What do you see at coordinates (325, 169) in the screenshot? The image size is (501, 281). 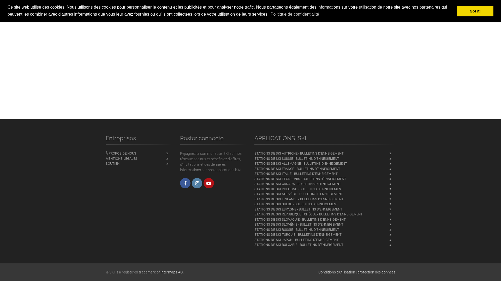 I see `STATIONS DE SKI FRANCE - BULLETINS D'ENNEIGEMENT` at bounding box center [325, 169].